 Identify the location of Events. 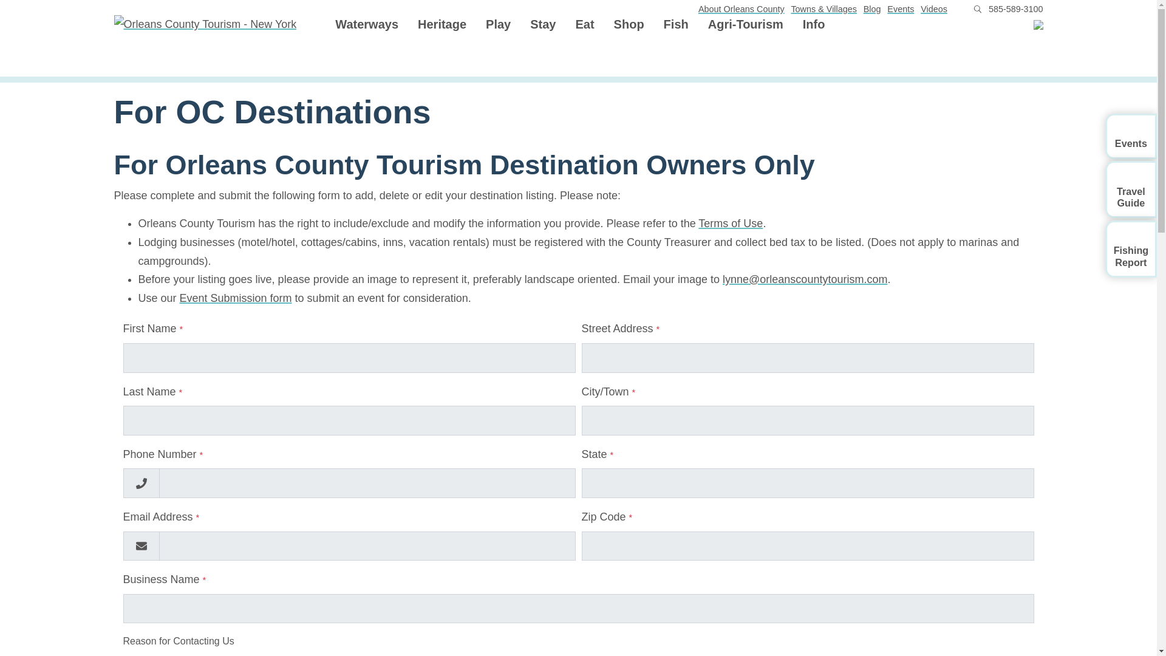
(901, 9).